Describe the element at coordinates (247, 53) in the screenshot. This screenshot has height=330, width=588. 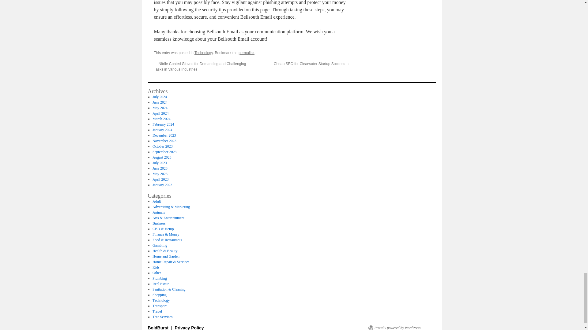
I see `permalink` at that location.